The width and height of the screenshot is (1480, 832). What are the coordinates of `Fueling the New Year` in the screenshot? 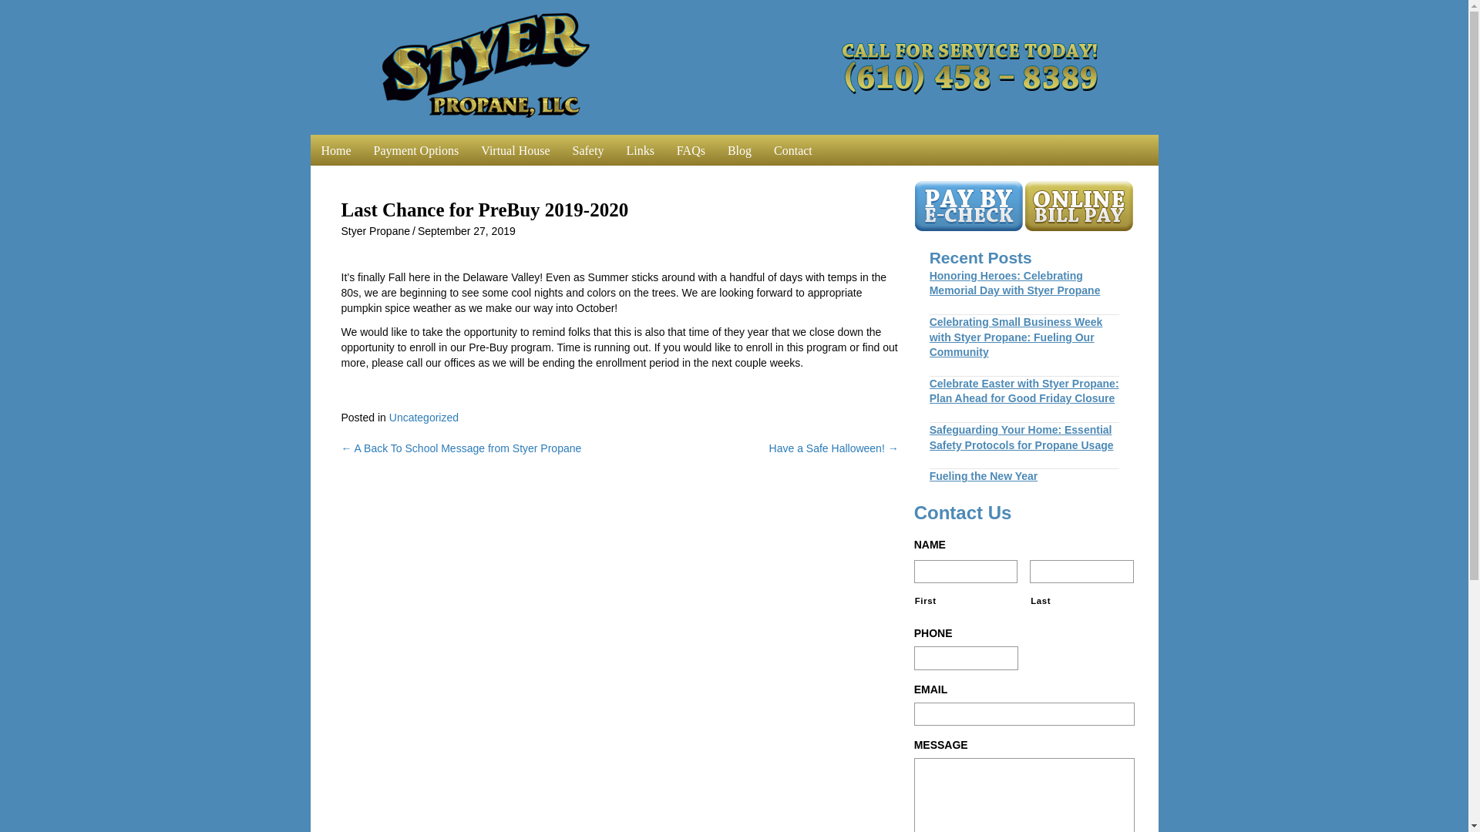 It's located at (984, 476).